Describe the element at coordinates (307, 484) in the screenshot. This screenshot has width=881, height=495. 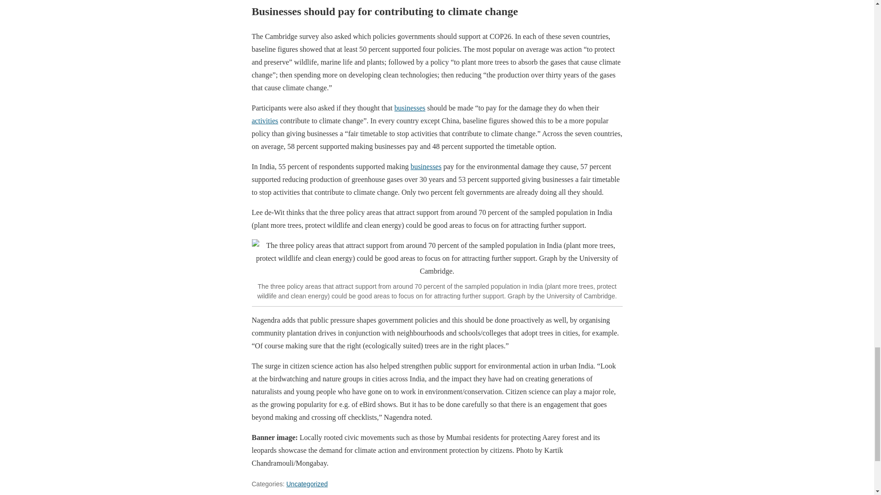
I see `Uncategorized` at that location.